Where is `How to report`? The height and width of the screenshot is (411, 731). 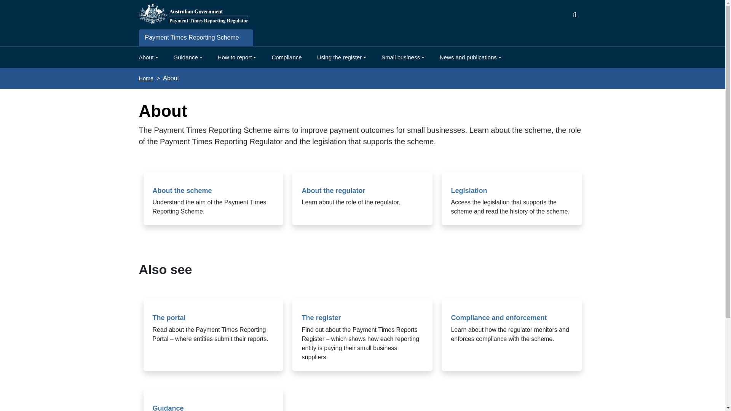
How to report is located at coordinates (237, 58).